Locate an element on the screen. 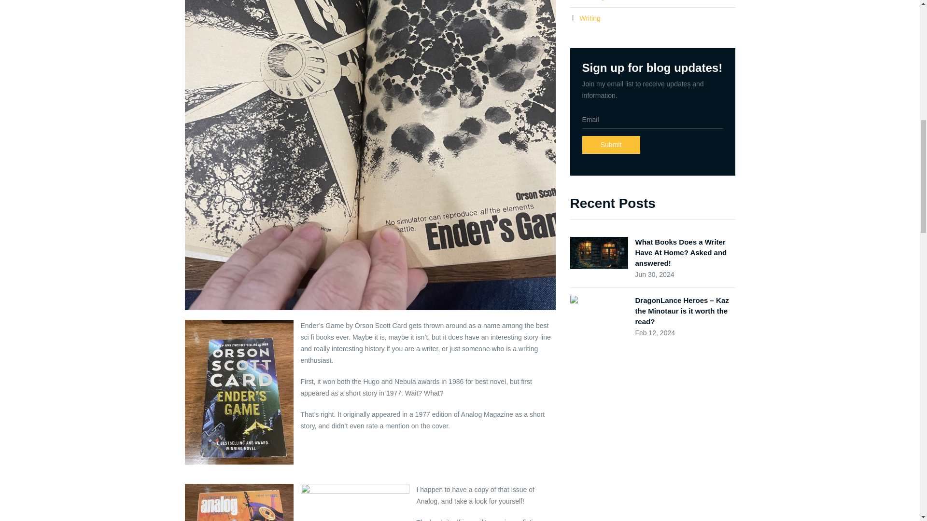 The image size is (927, 521). What Books Does a Writer Have At Home? Asked and answered! is located at coordinates (681, 252).